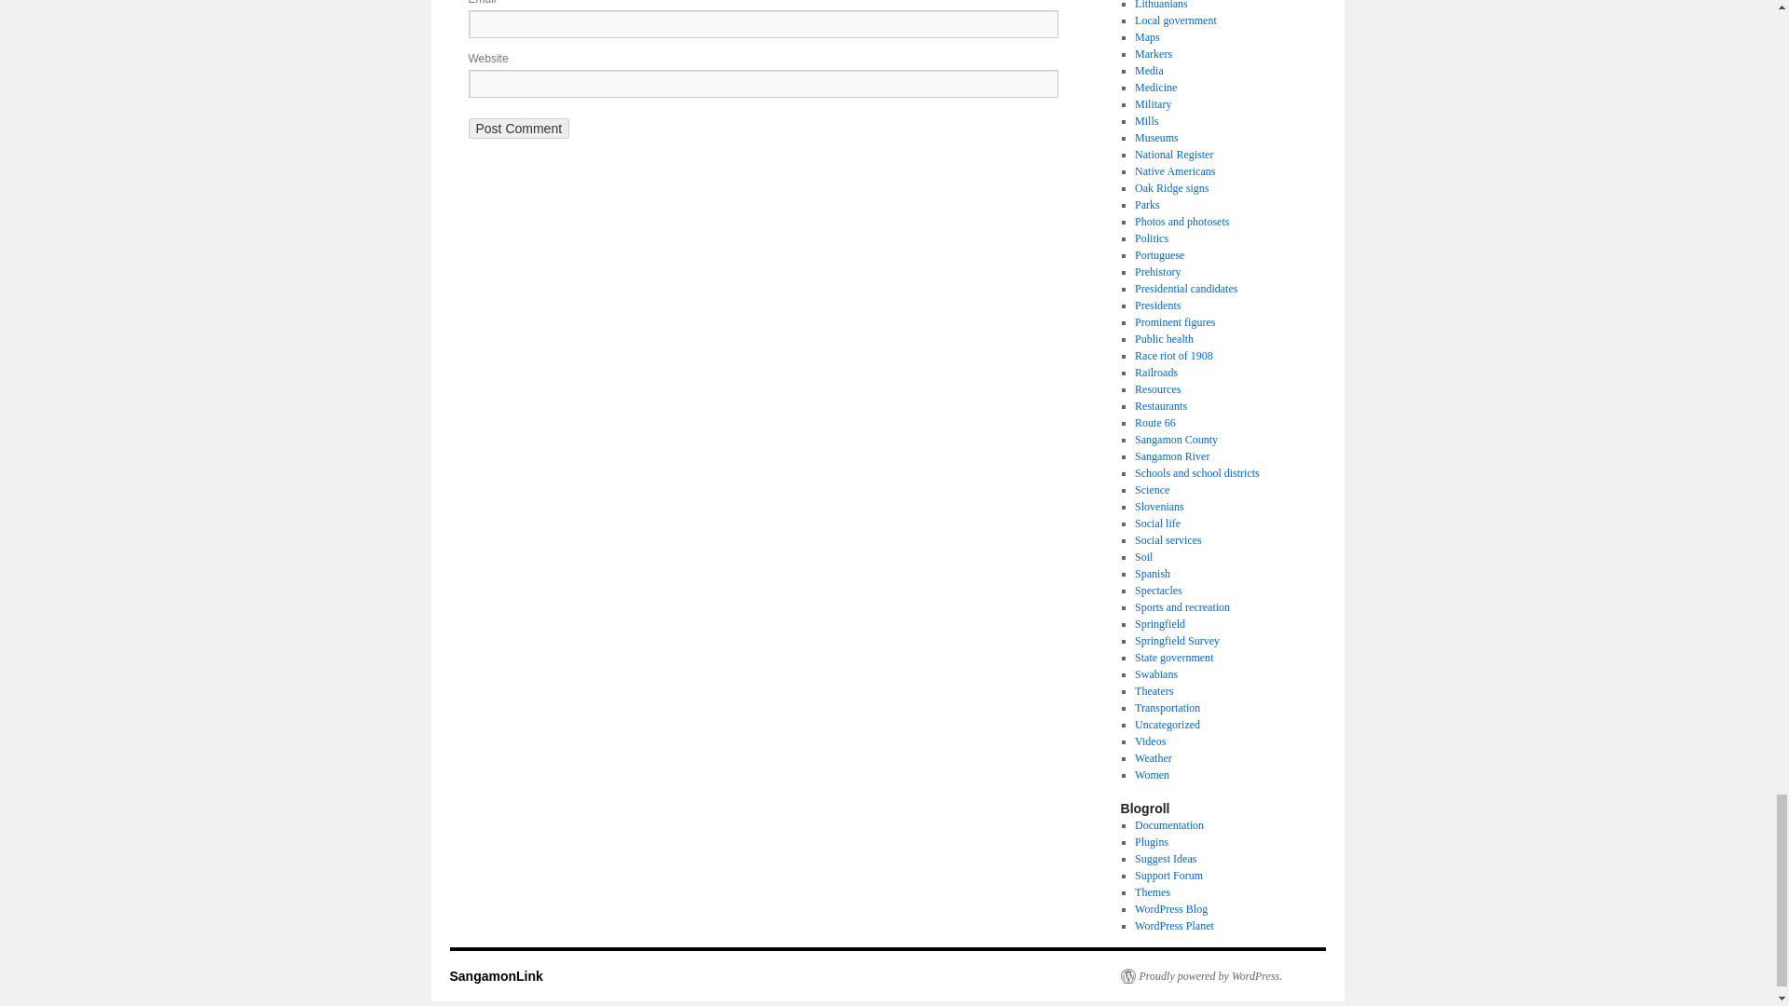  What do you see at coordinates (1200, 976) in the screenshot?
I see `Semantic Personal Publishing Platform` at bounding box center [1200, 976].